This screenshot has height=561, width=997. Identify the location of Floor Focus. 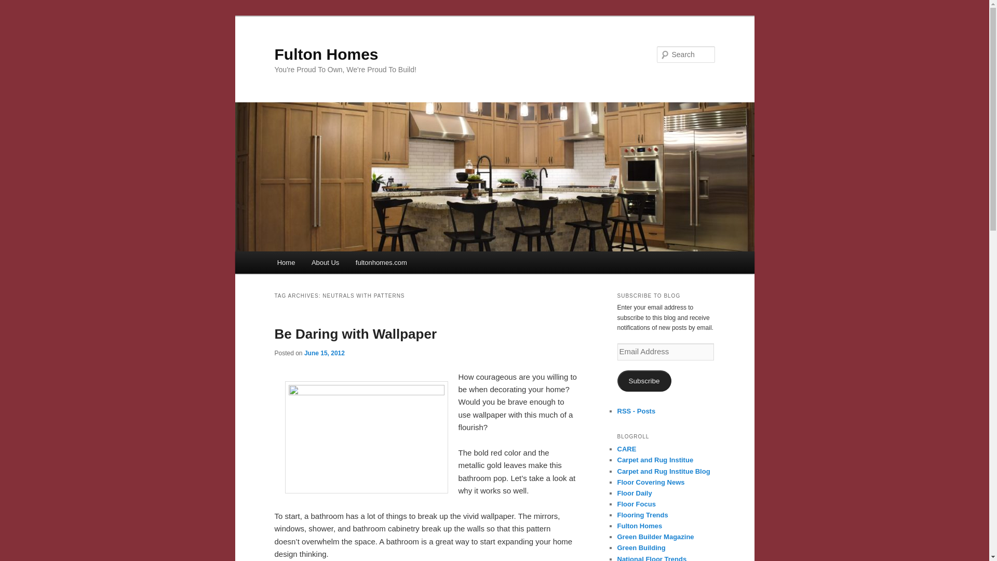
(636, 504).